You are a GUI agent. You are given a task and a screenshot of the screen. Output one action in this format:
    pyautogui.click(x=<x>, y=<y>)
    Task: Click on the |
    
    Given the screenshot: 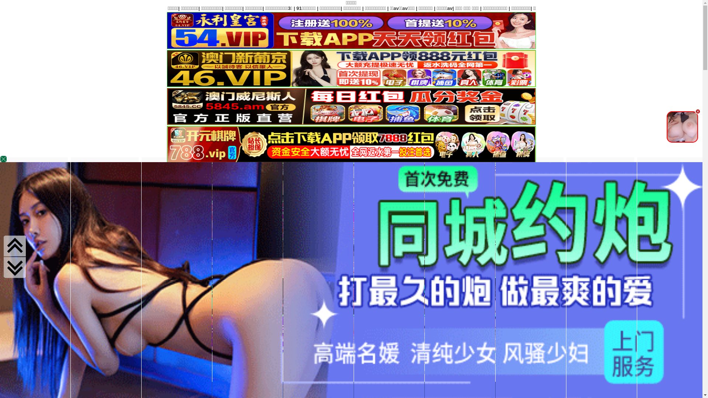 What is the action you would take?
    pyautogui.click(x=294, y=8)
    